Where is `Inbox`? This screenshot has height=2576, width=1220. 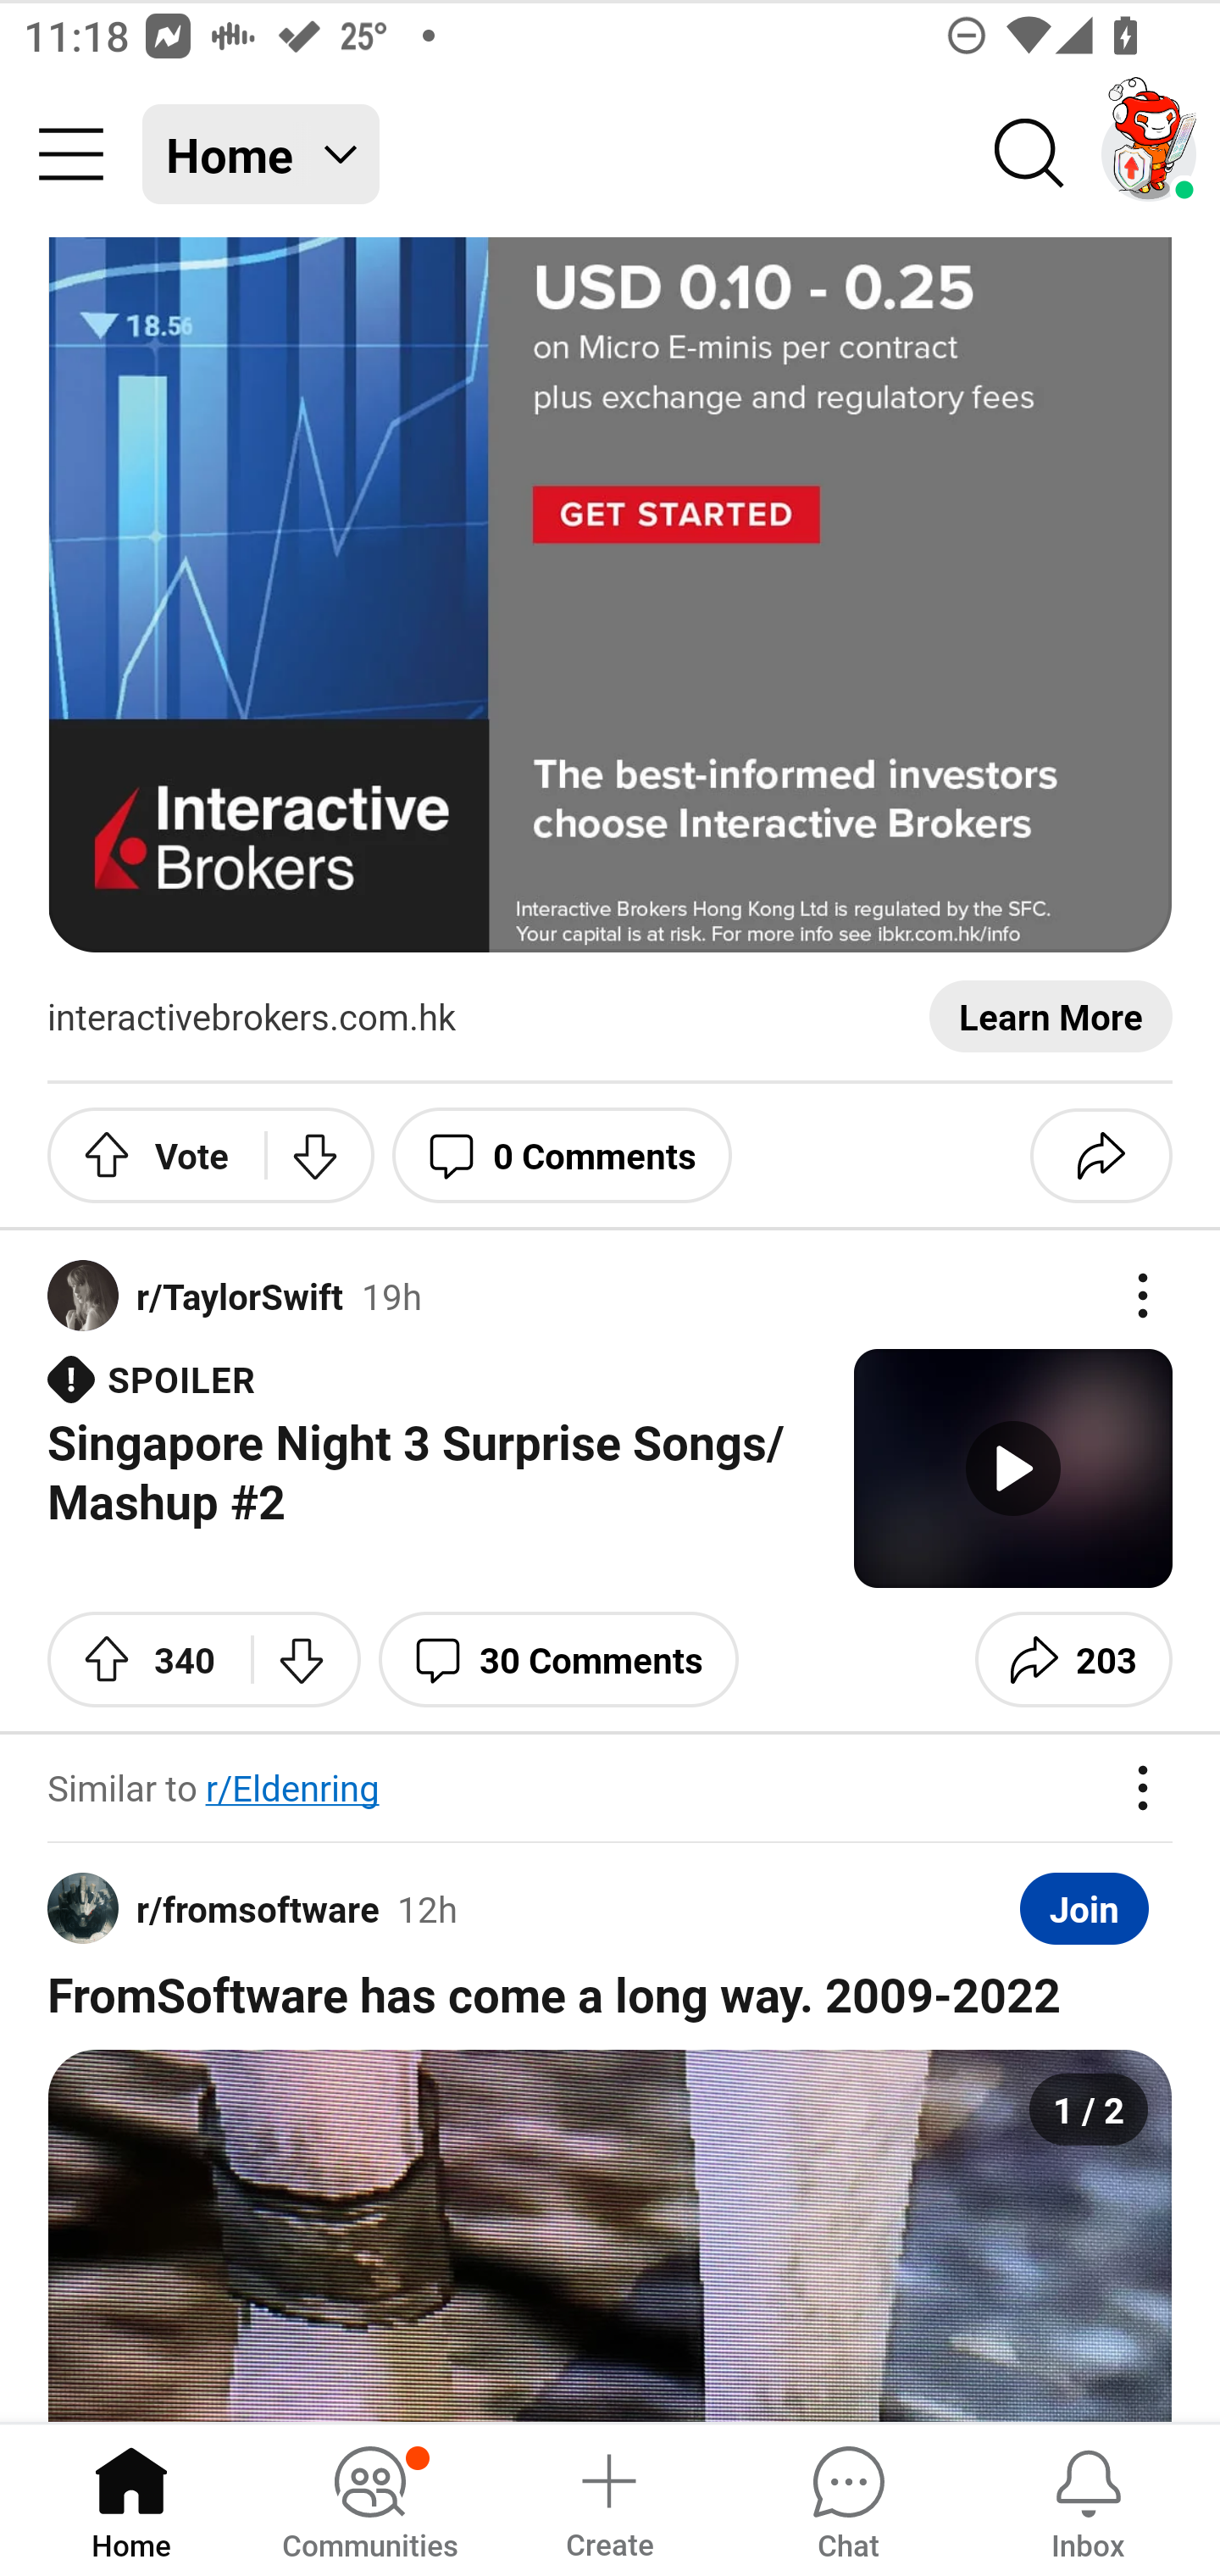
Inbox is located at coordinates (1088, 2498).